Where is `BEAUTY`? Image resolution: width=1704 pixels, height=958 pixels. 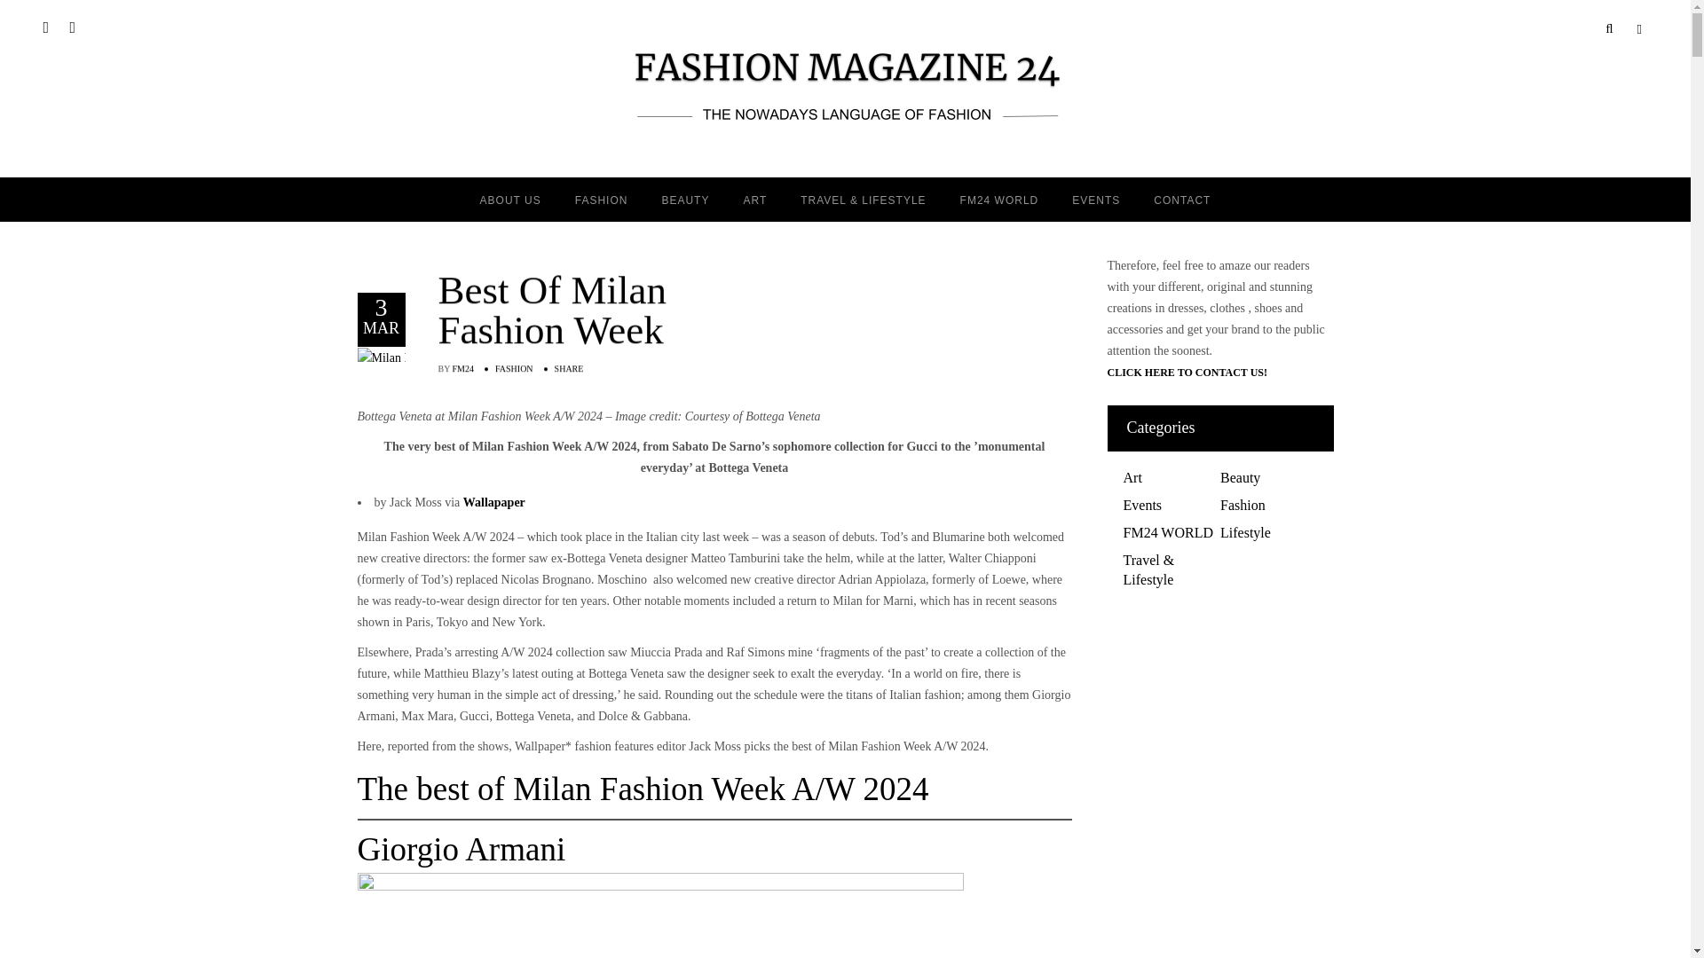 BEAUTY is located at coordinates (684, 199).